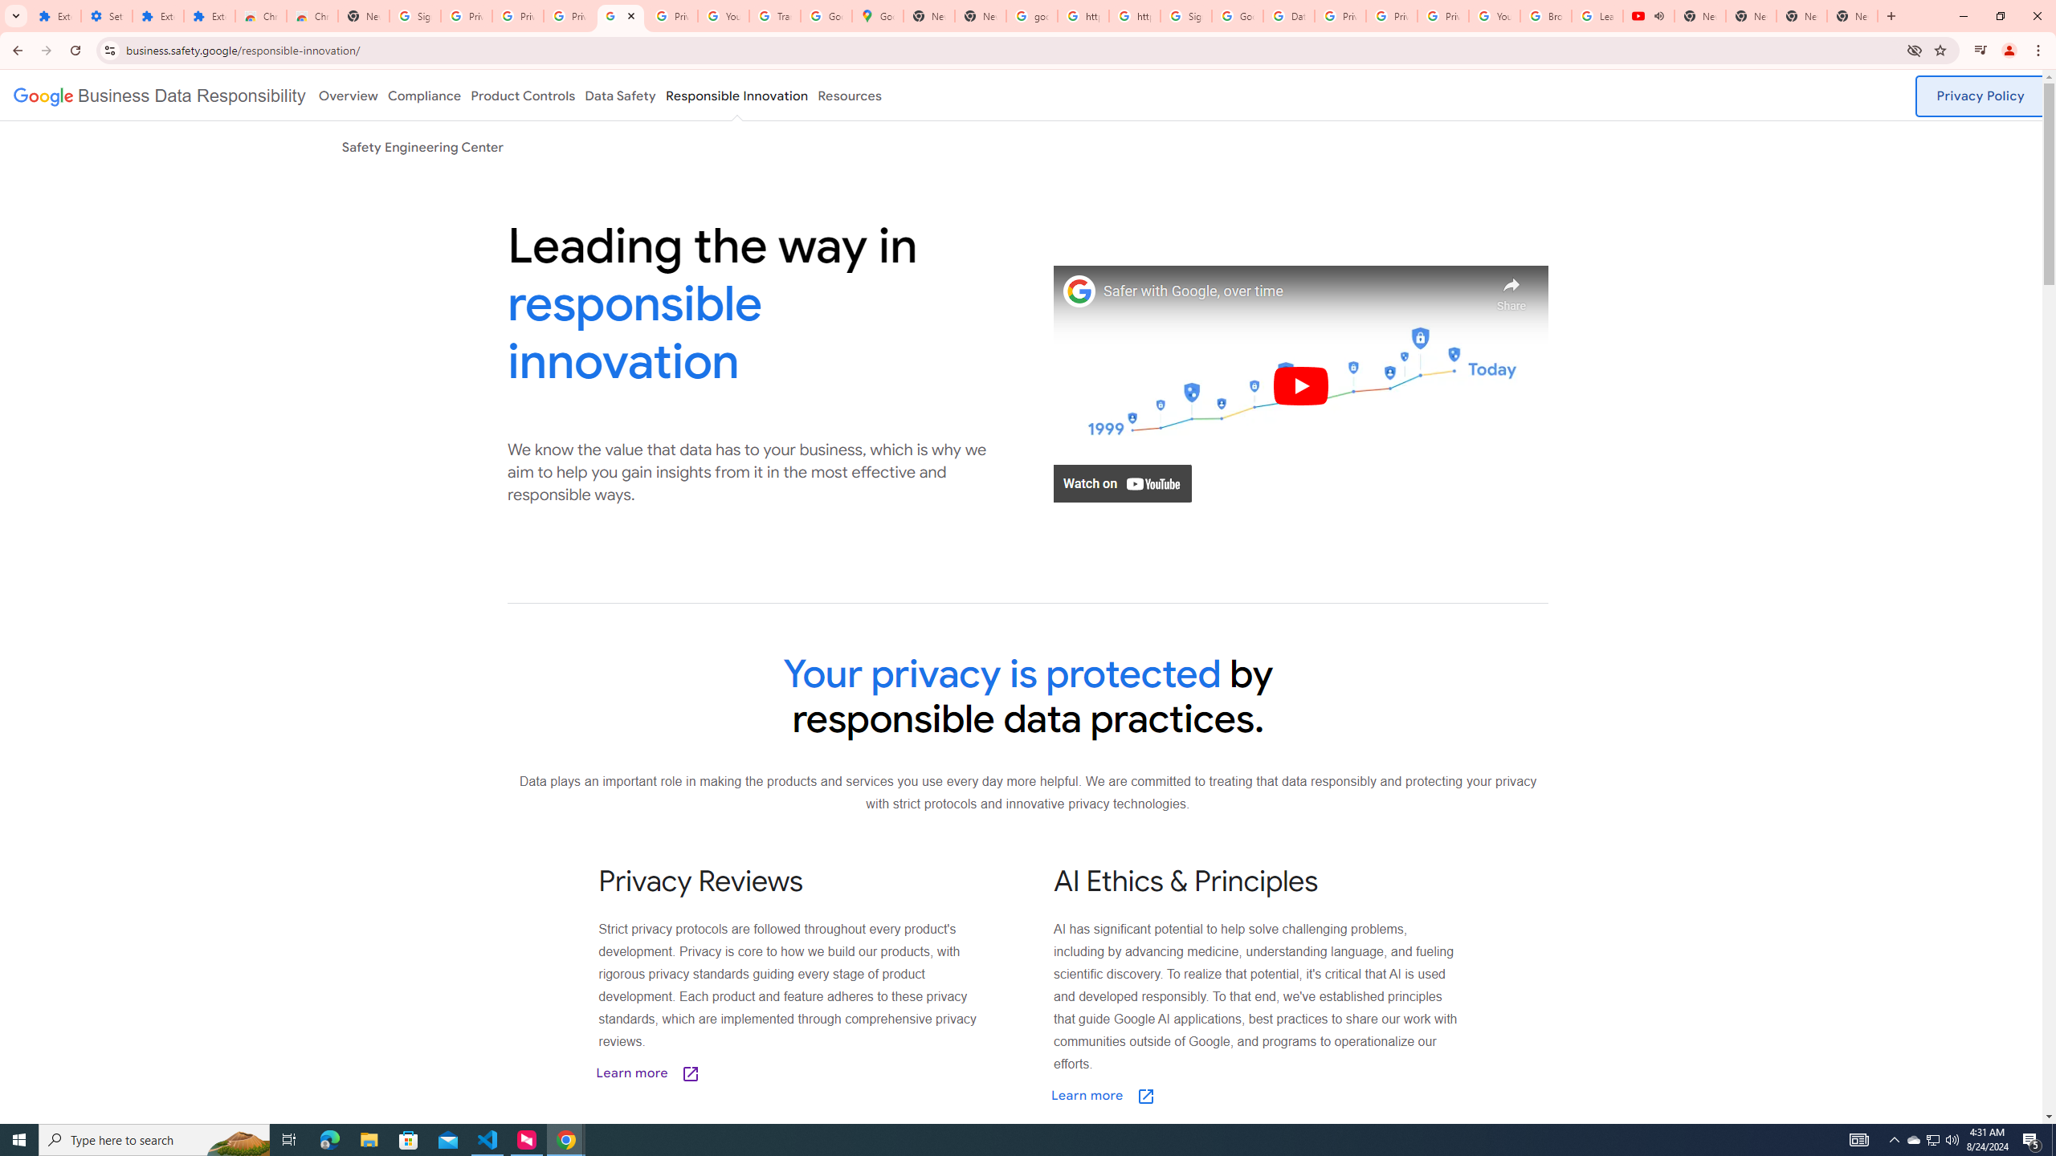 The height and width of the screenshot is (1156, 2056). What do you see at coordinates (1546, 16) in the screenshot?
I see `Browse Chrome as a guest - Computer - Google Chrome Help` at bounding box center [1546, 16].